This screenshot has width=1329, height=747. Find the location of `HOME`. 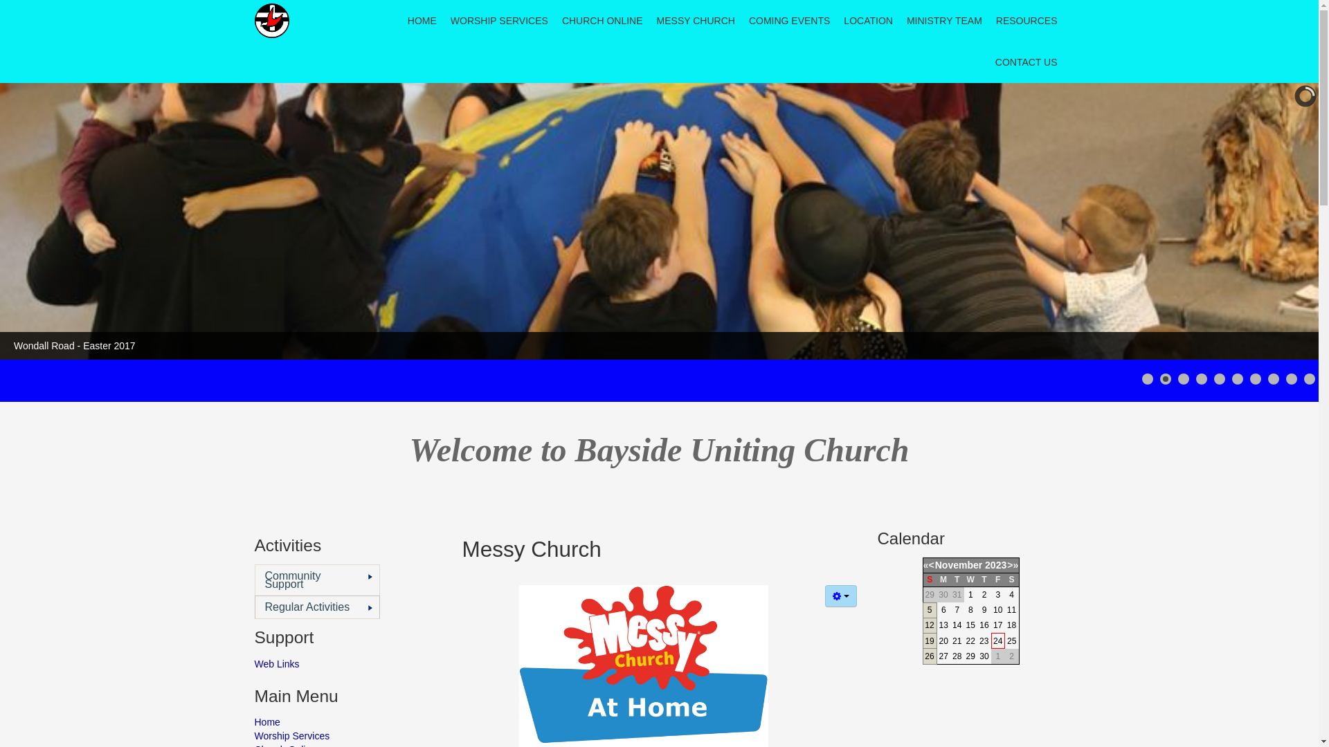

HOME is located at coordinates (422, 21).